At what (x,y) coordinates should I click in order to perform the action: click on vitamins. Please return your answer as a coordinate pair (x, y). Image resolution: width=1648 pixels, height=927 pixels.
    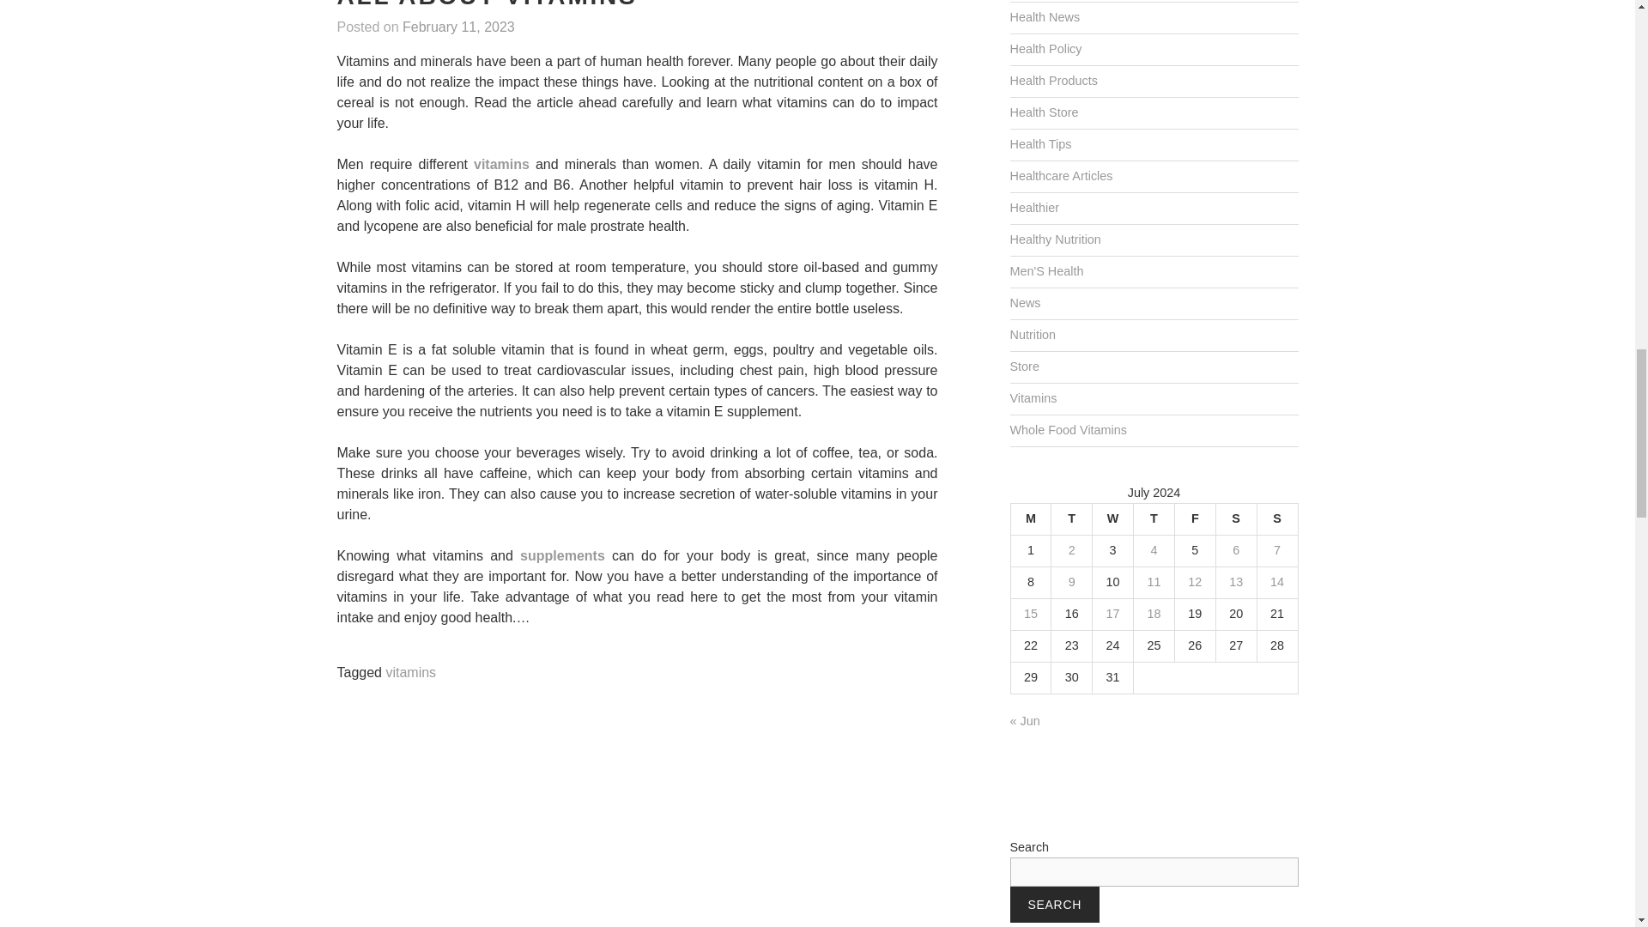
    Looking at the image, I should click on (501, 165).